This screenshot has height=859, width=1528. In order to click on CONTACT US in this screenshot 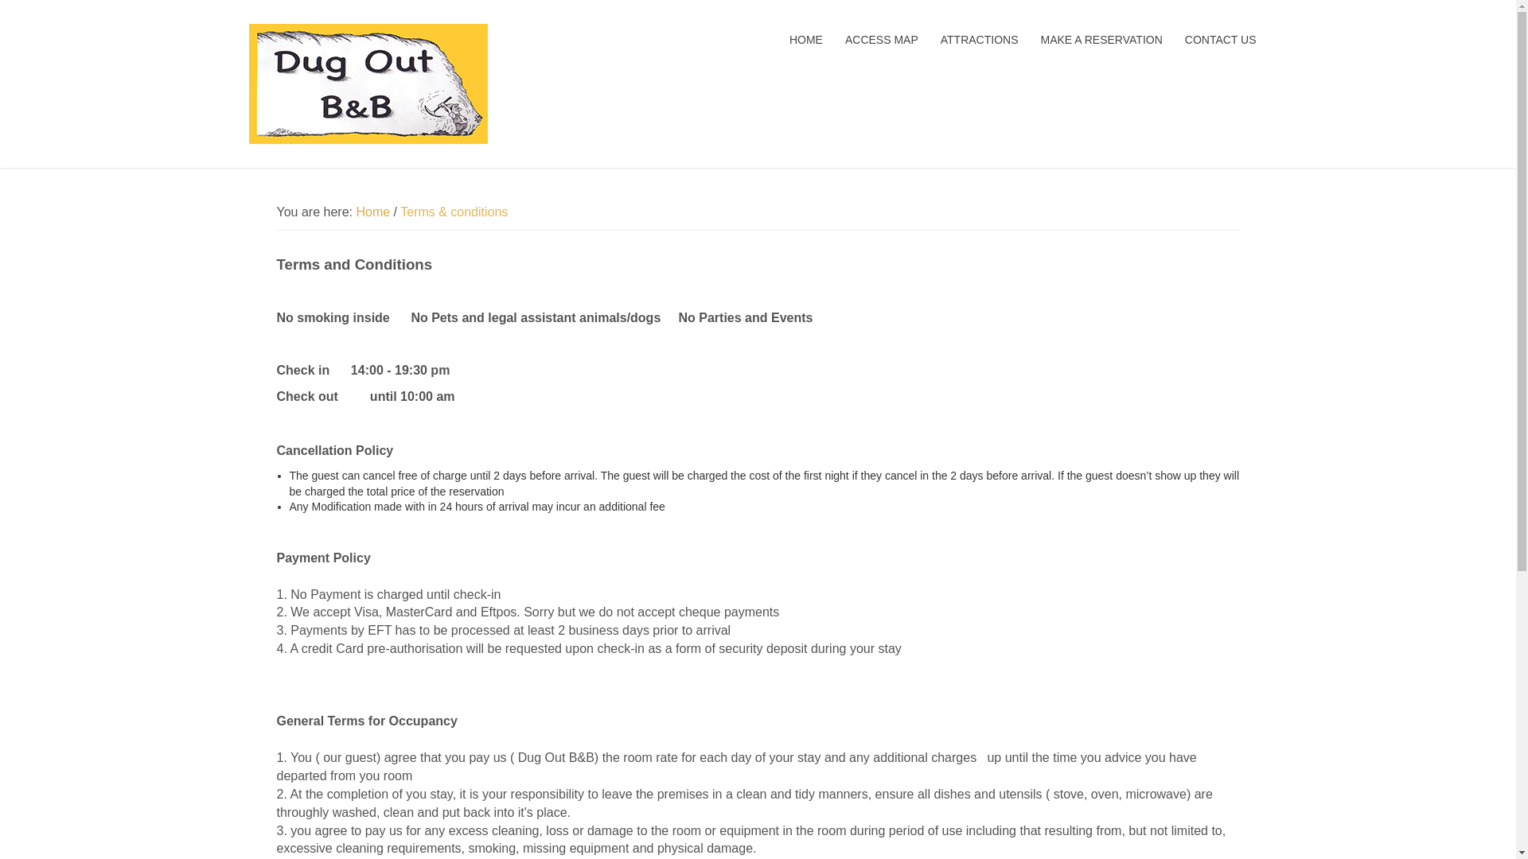, I will do `click(1221, 40)`.